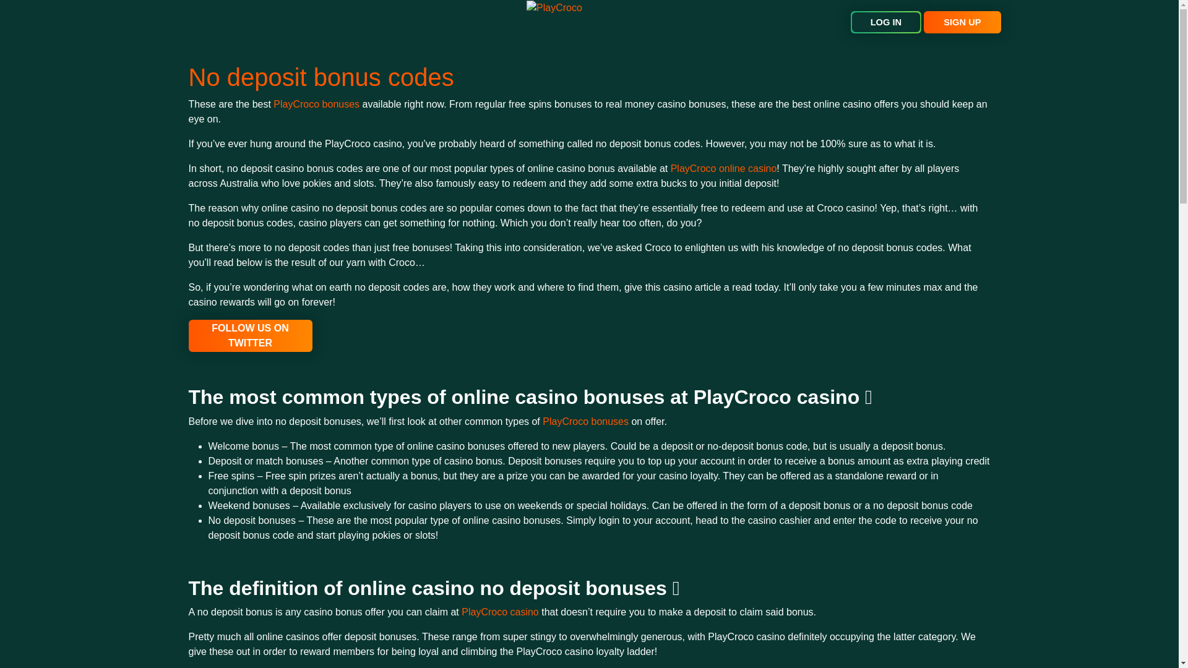 The height and width of the screenshot is (668, 1188). I want to click on PlayCroco bonuses, so click(316, 104).